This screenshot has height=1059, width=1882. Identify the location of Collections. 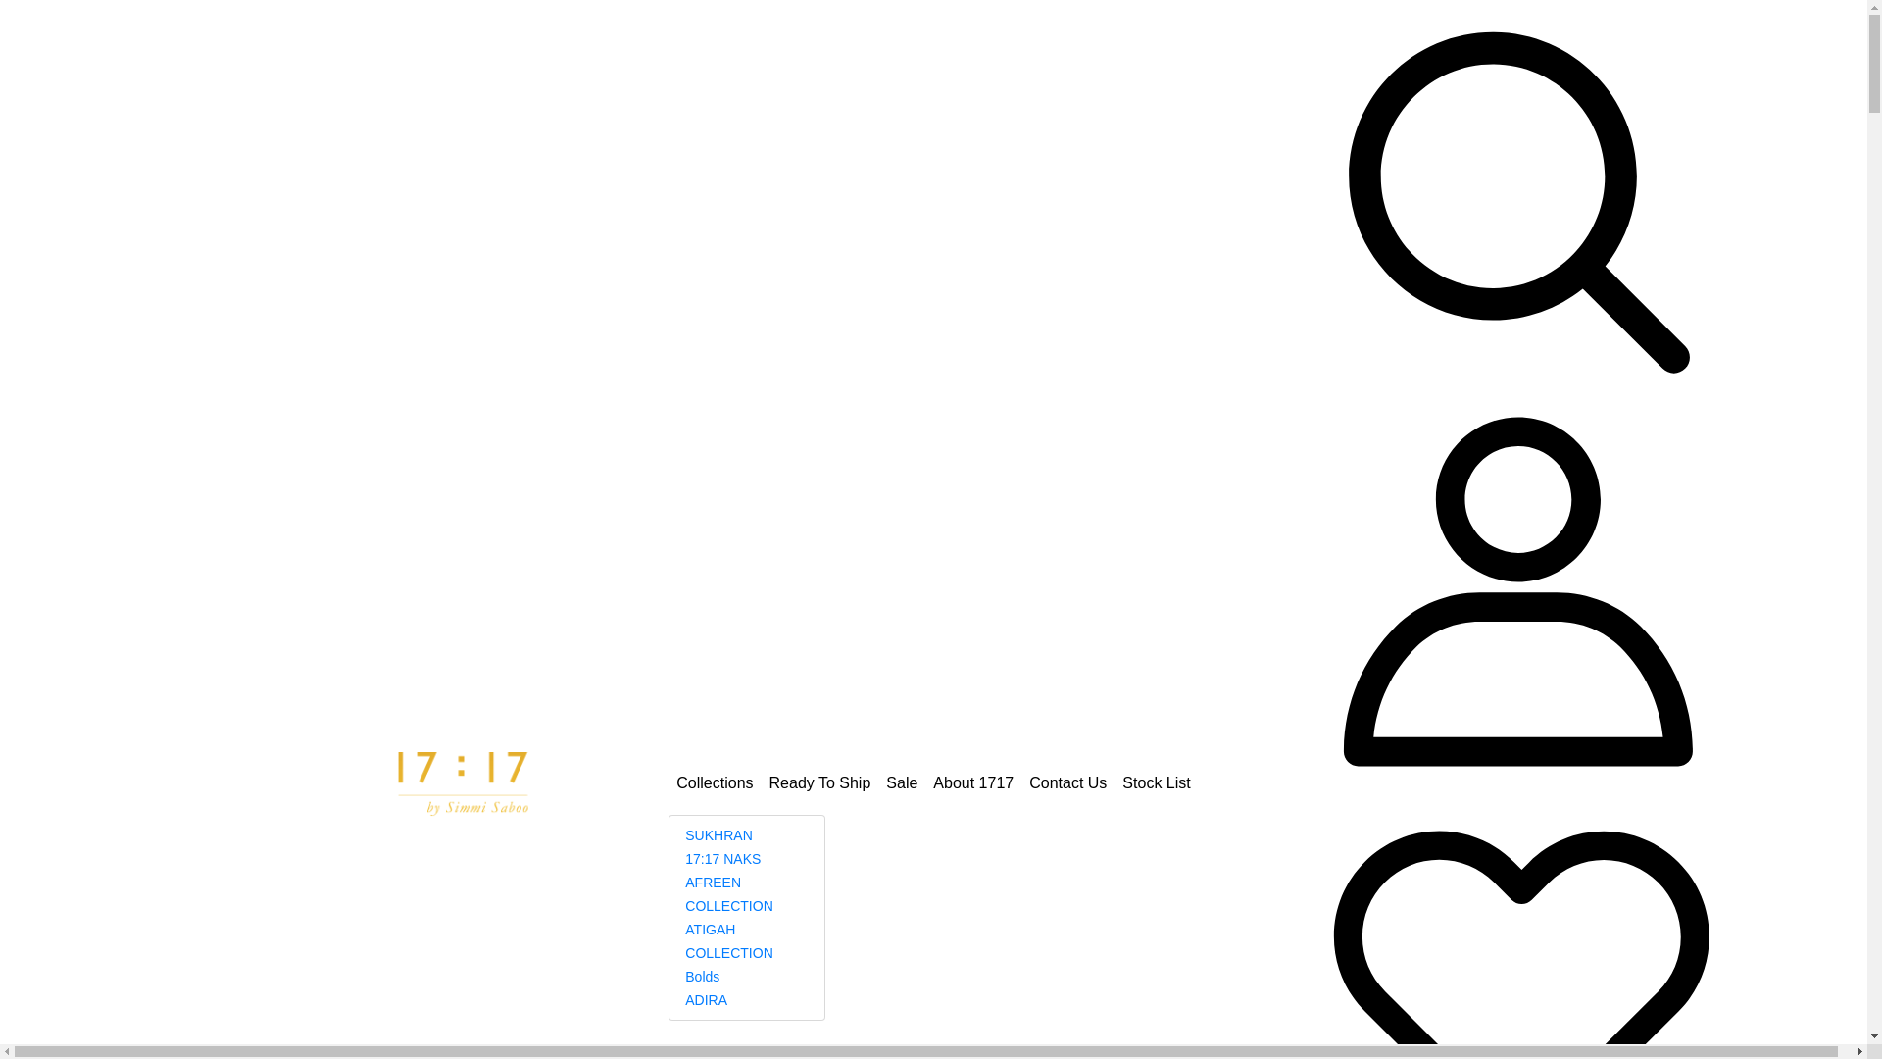
(715, 783).